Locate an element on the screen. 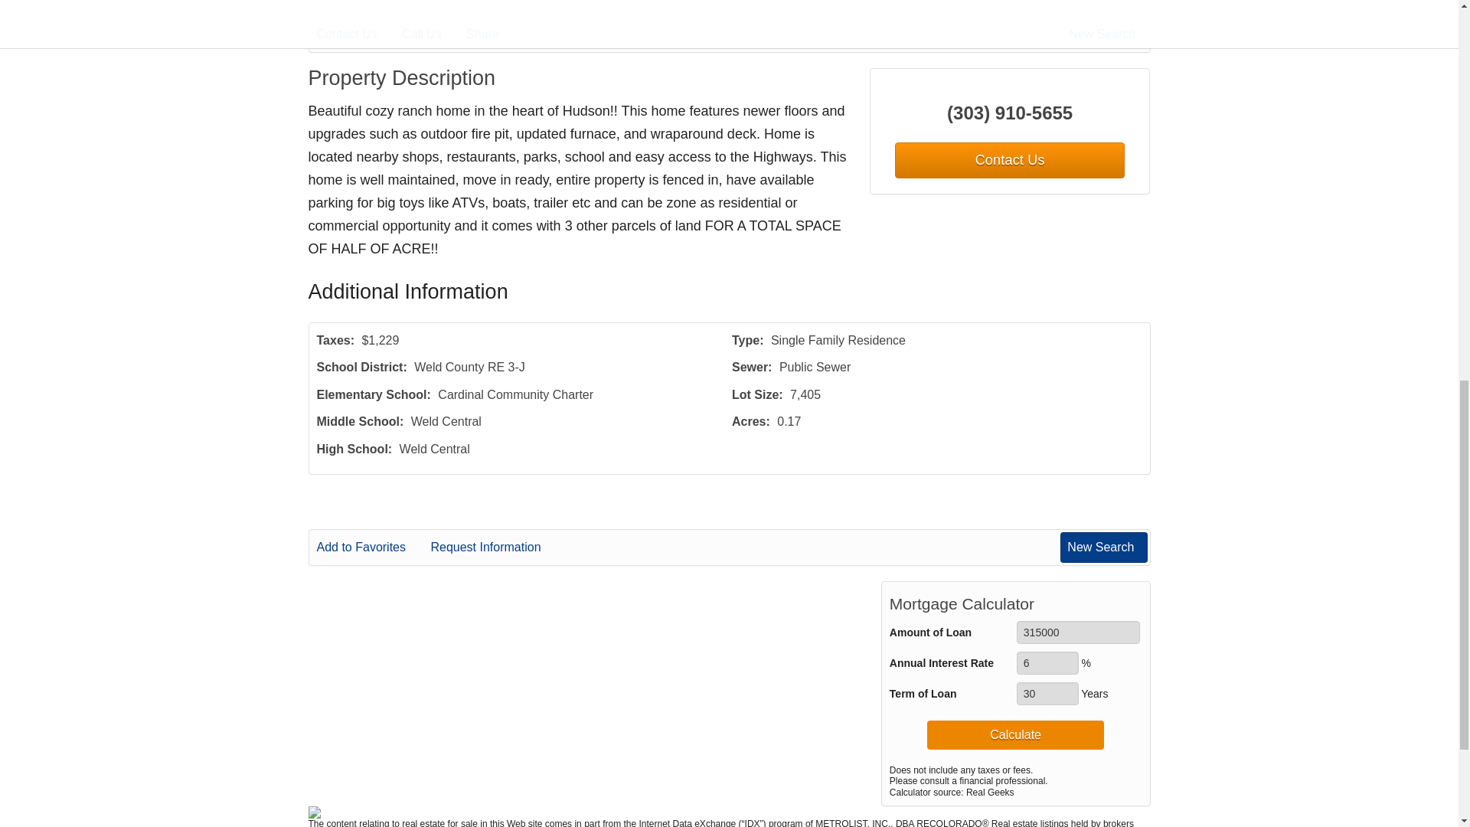  Contact Us is located at coordinates (1009, 160).